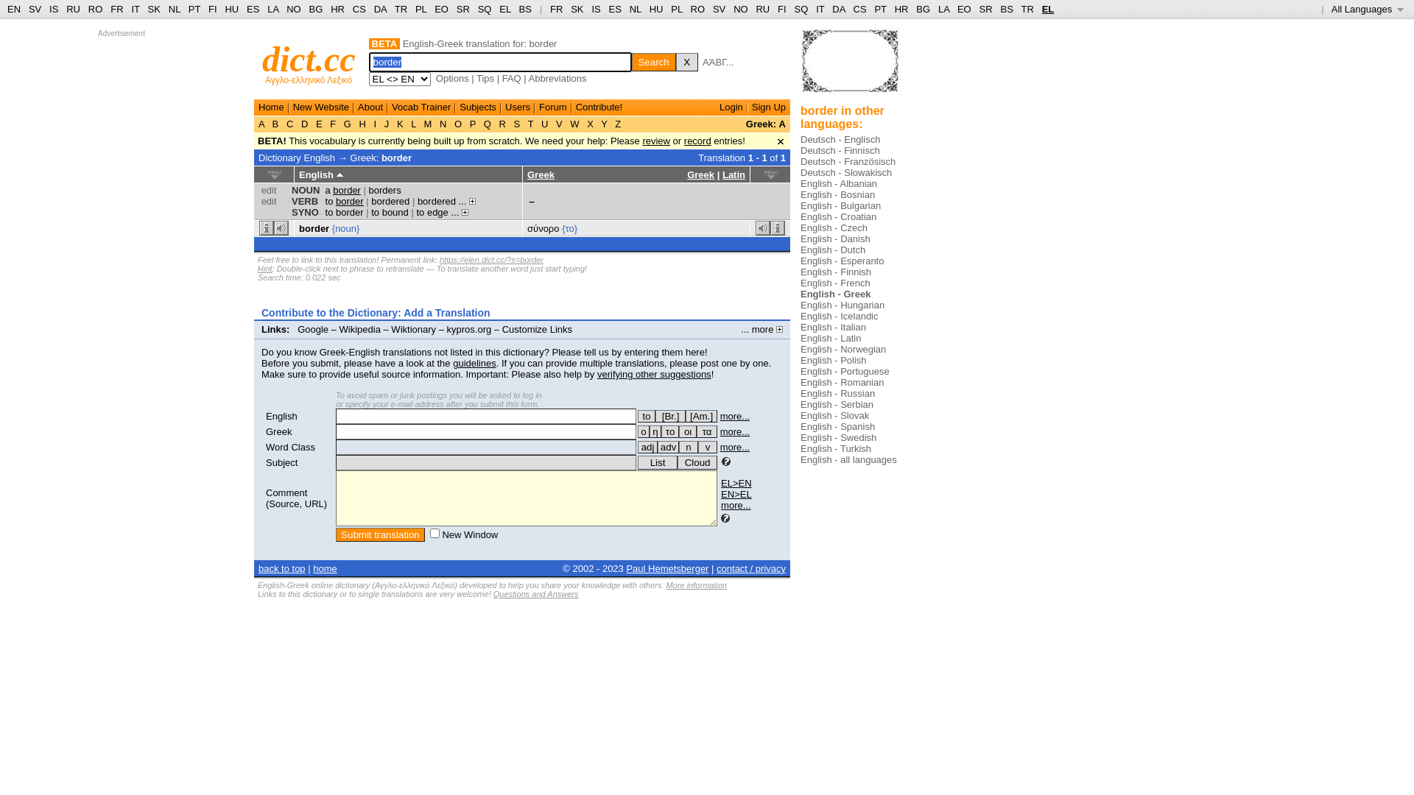  I want to click on English - Esperanto, so click(843, 261).